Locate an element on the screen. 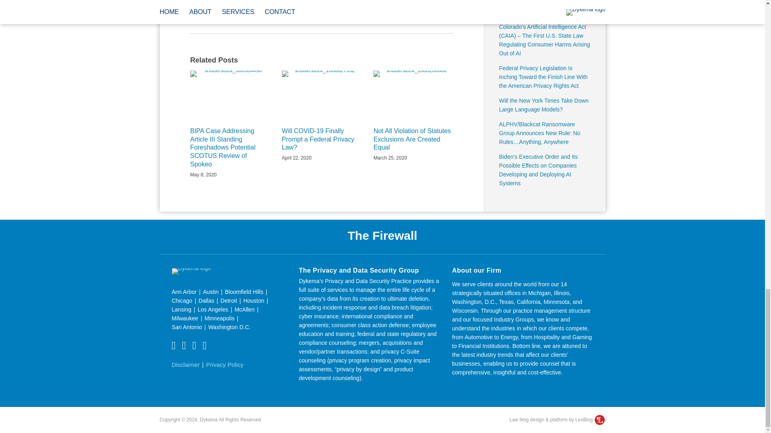  Not All Violation of Statutes Exclusions Are Created Equal is located at coordinates (413, 140).